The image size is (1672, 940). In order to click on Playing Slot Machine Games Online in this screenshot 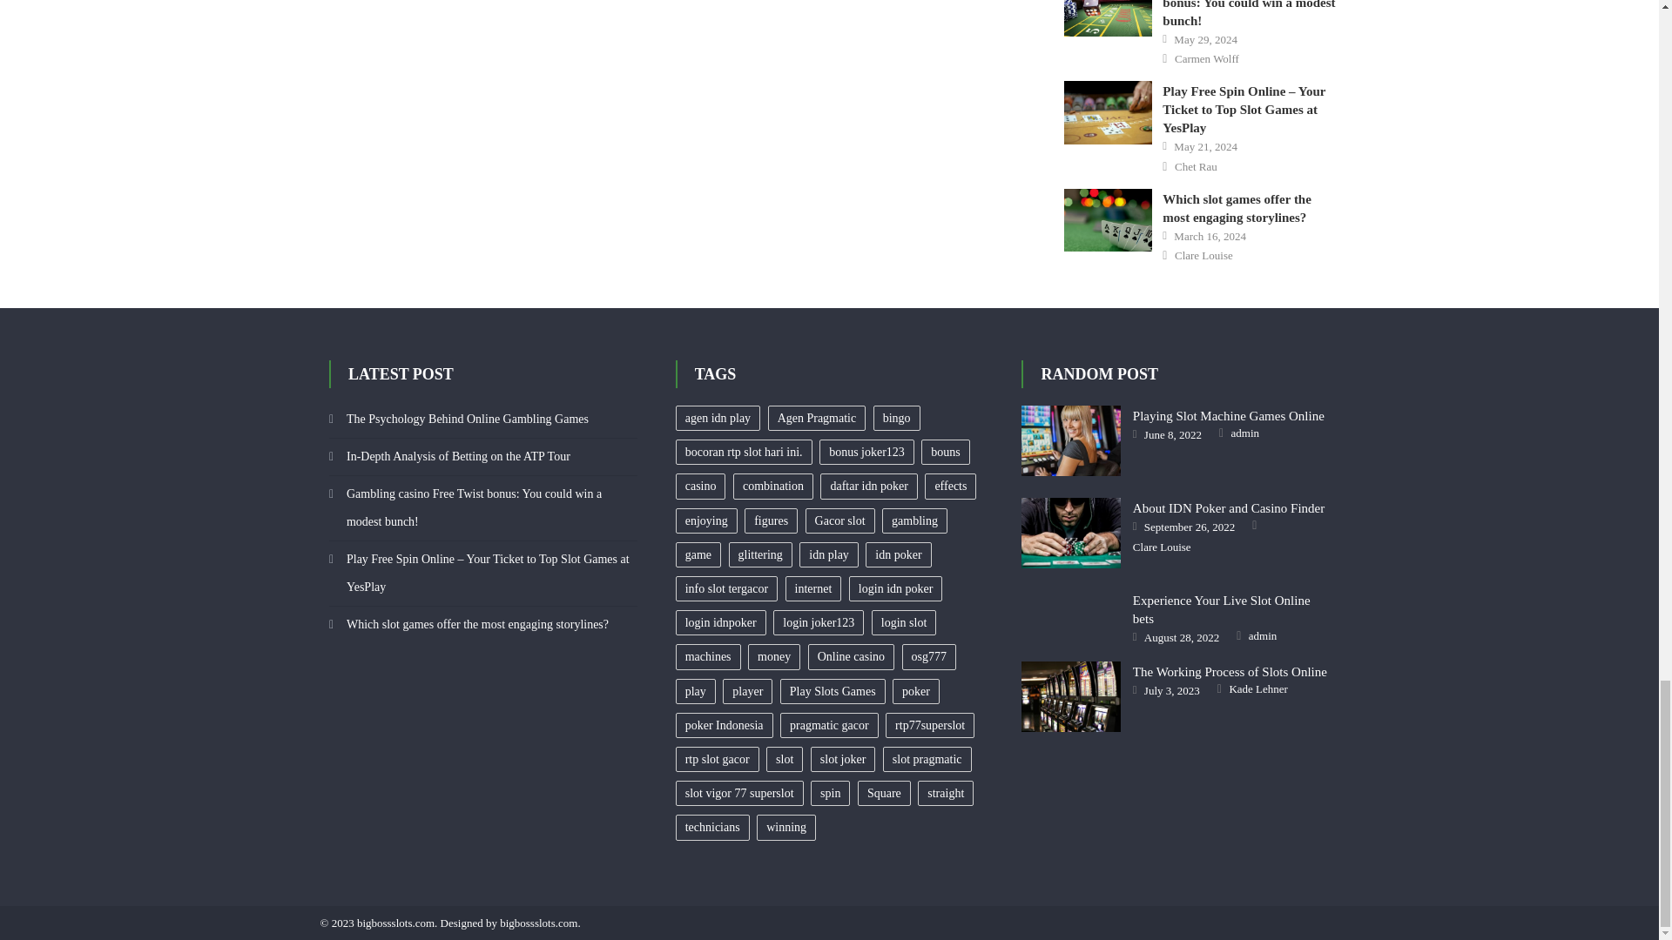, I will do `click(1071, 440)`.